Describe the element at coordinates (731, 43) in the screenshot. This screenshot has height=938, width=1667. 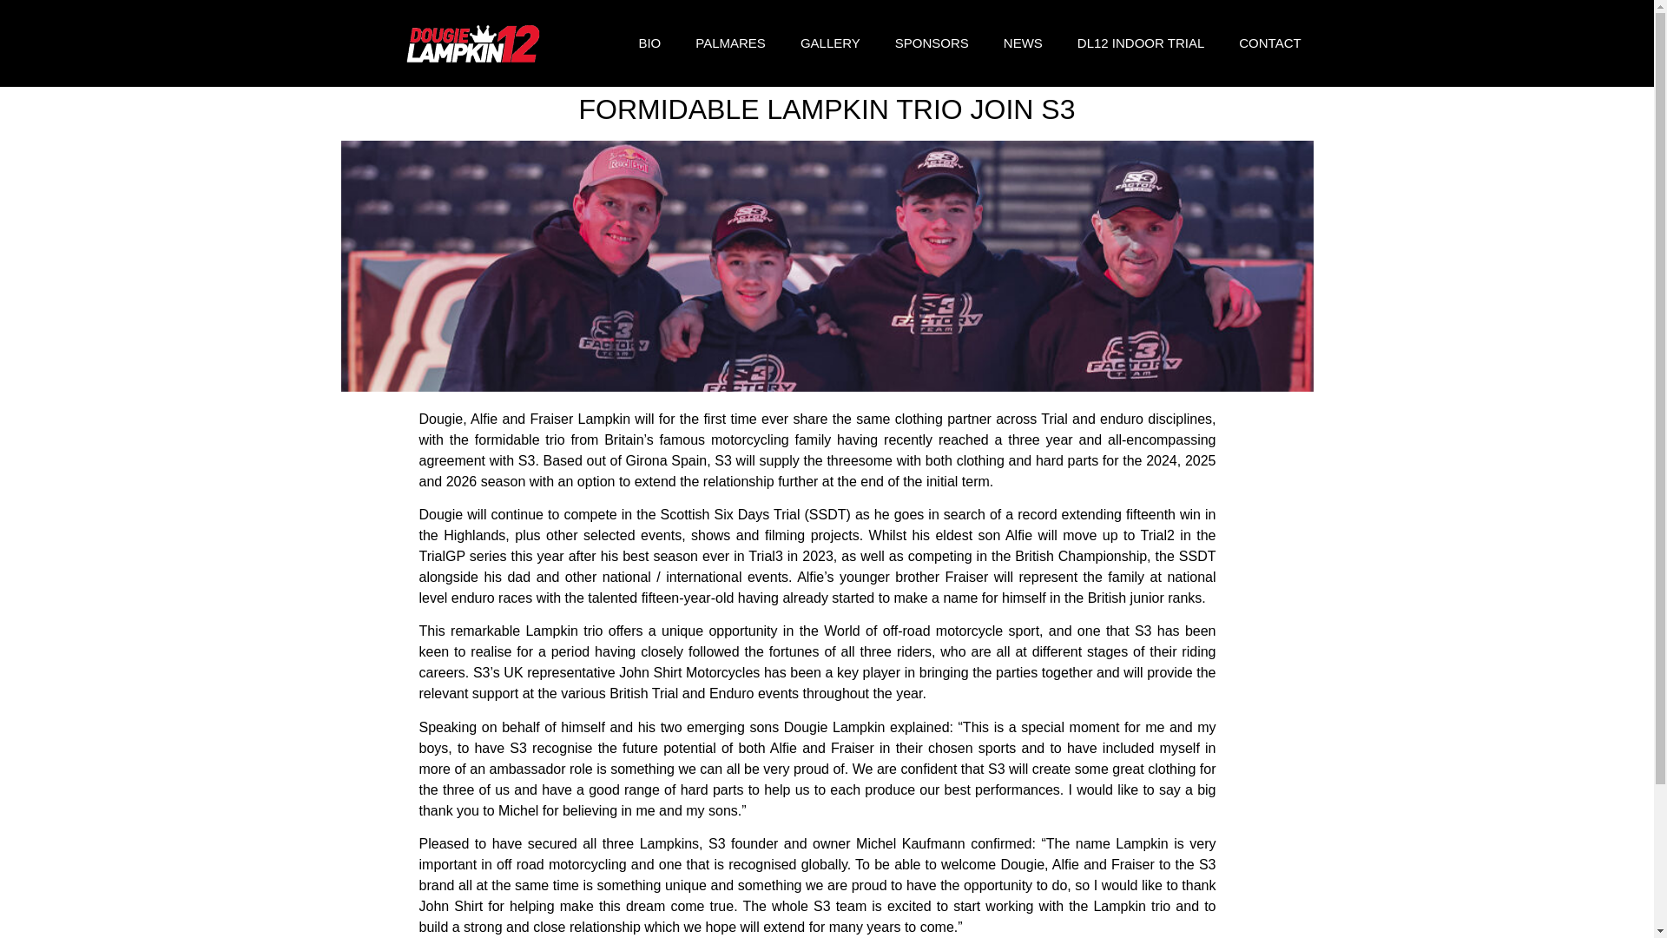
I see `PALMARES` at that location.